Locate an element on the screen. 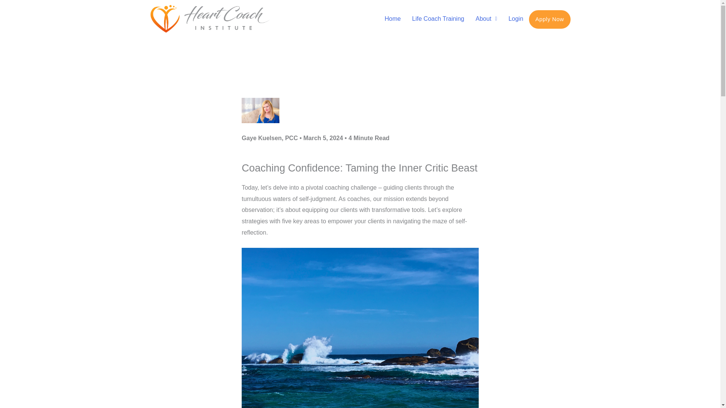 Image resolution: width=726 pixels, height=408 pixels. About is located at coordinates (486, 19).